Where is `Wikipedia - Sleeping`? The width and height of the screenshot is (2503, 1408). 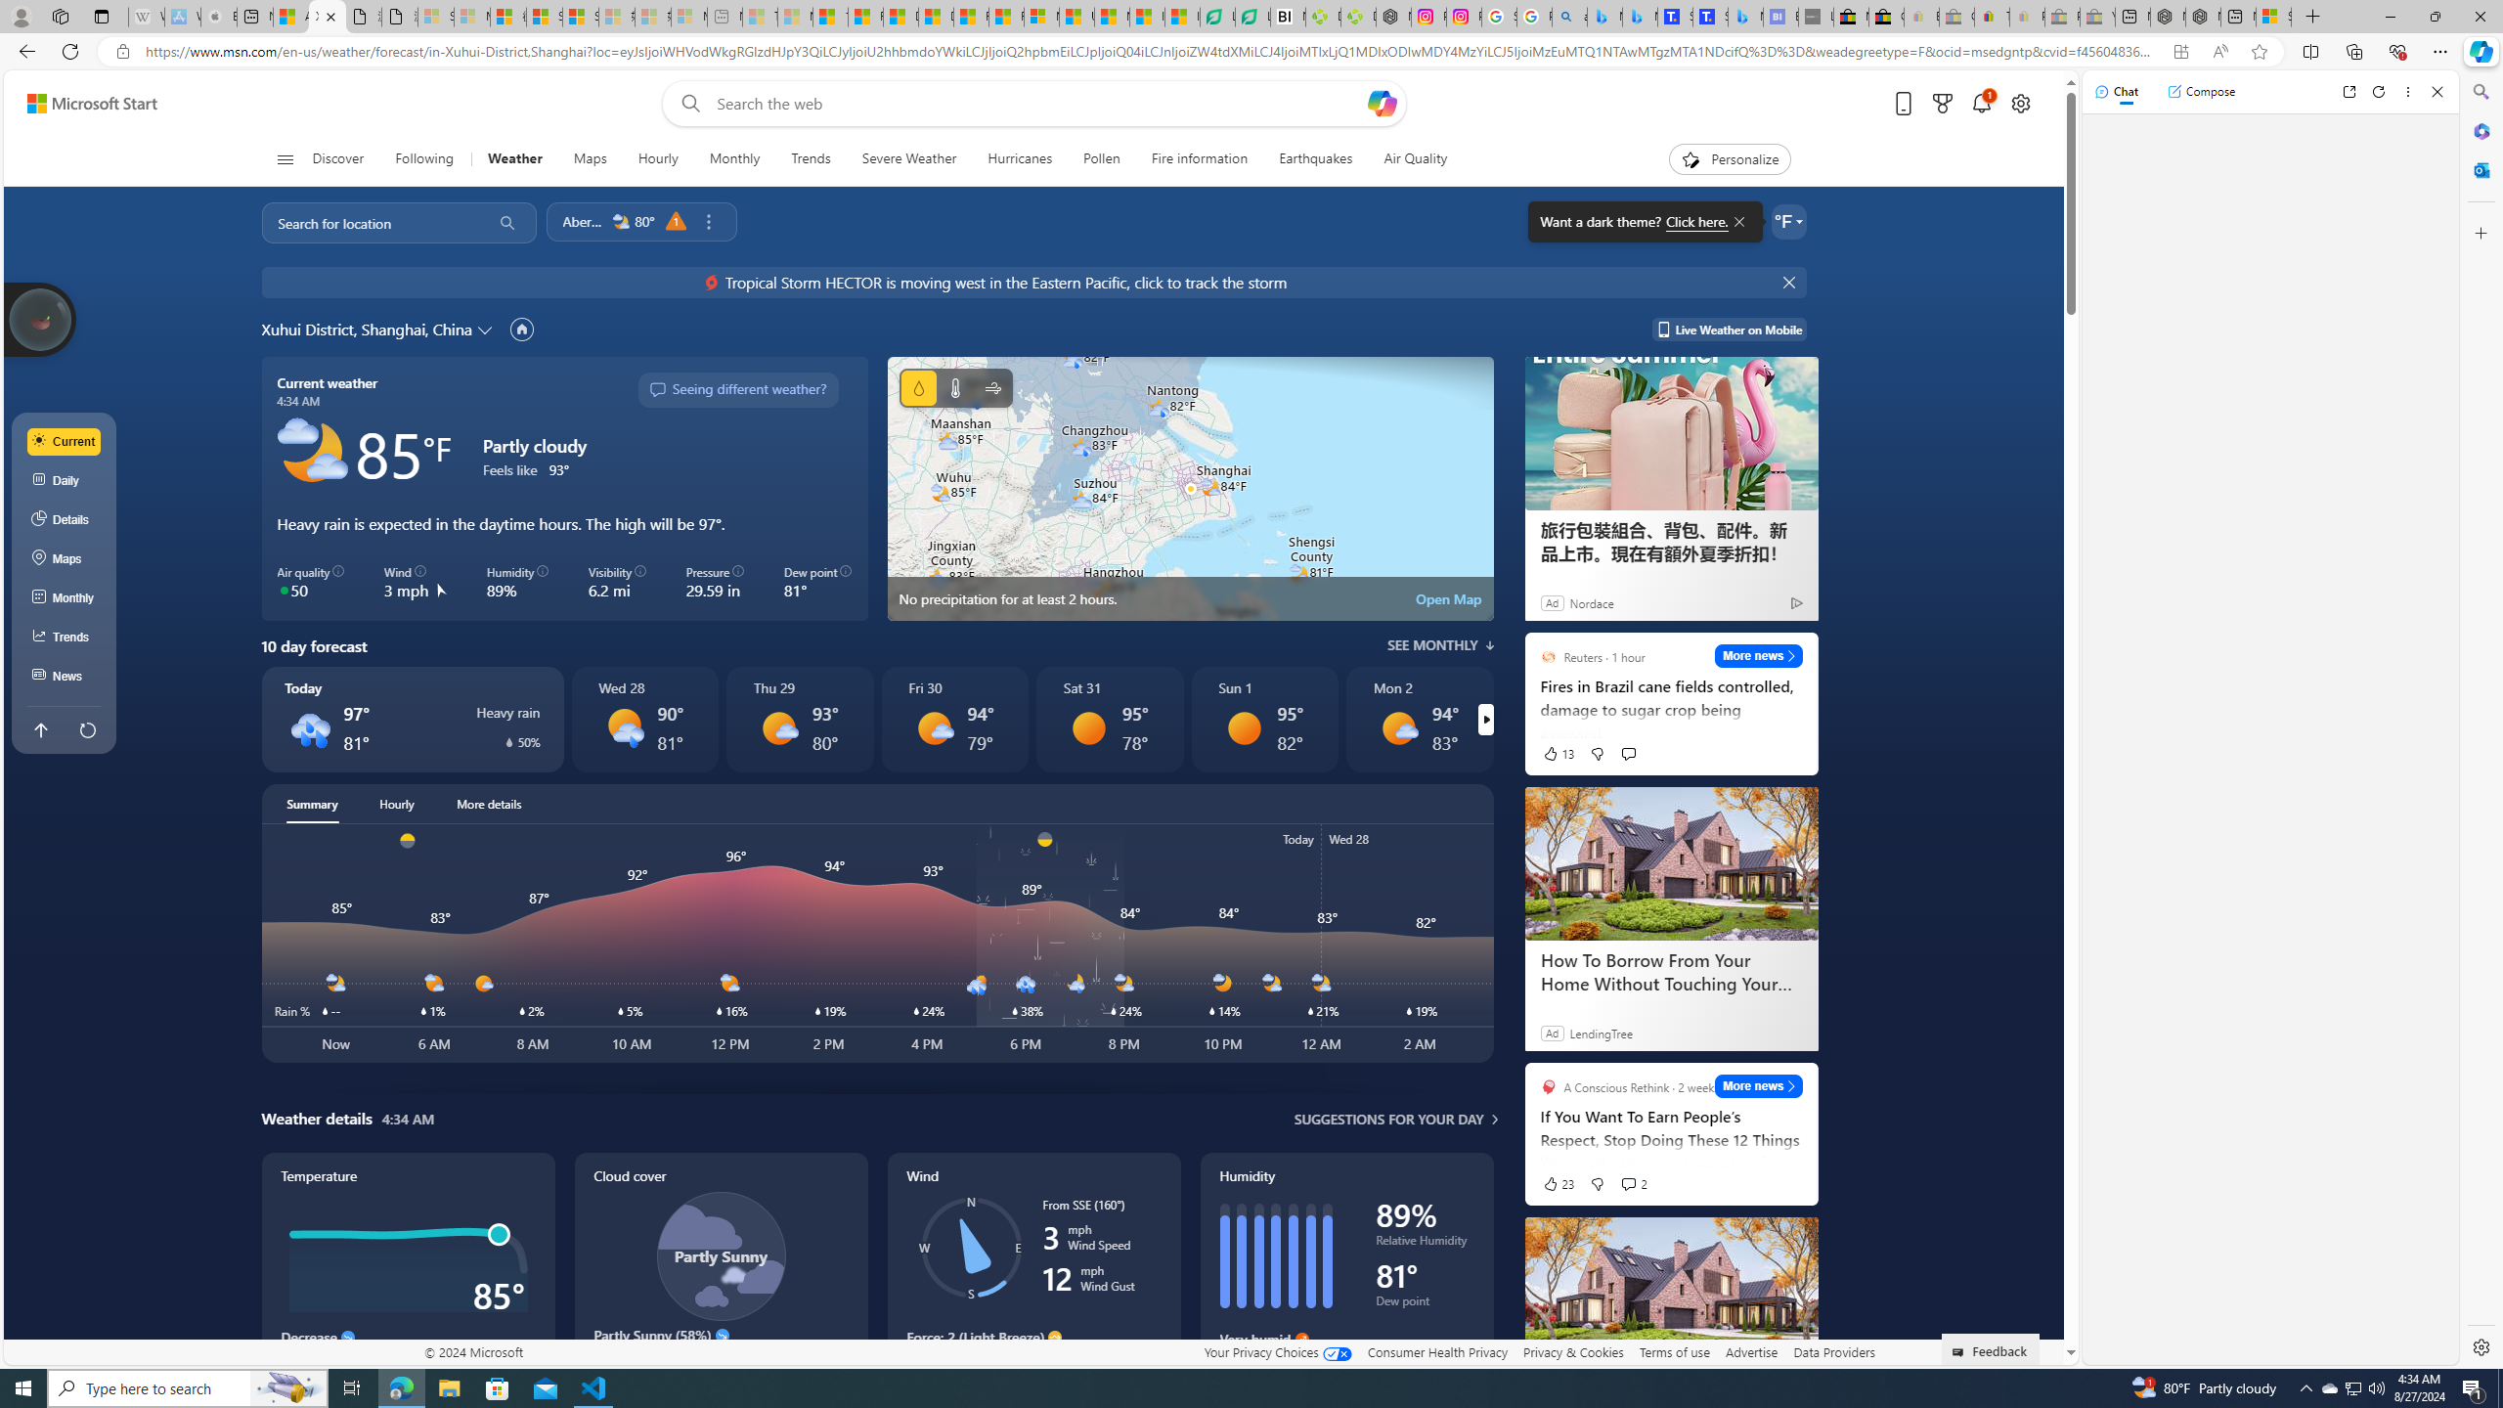
Wikipedia - Sleeping is located at coordinates (146, 17).